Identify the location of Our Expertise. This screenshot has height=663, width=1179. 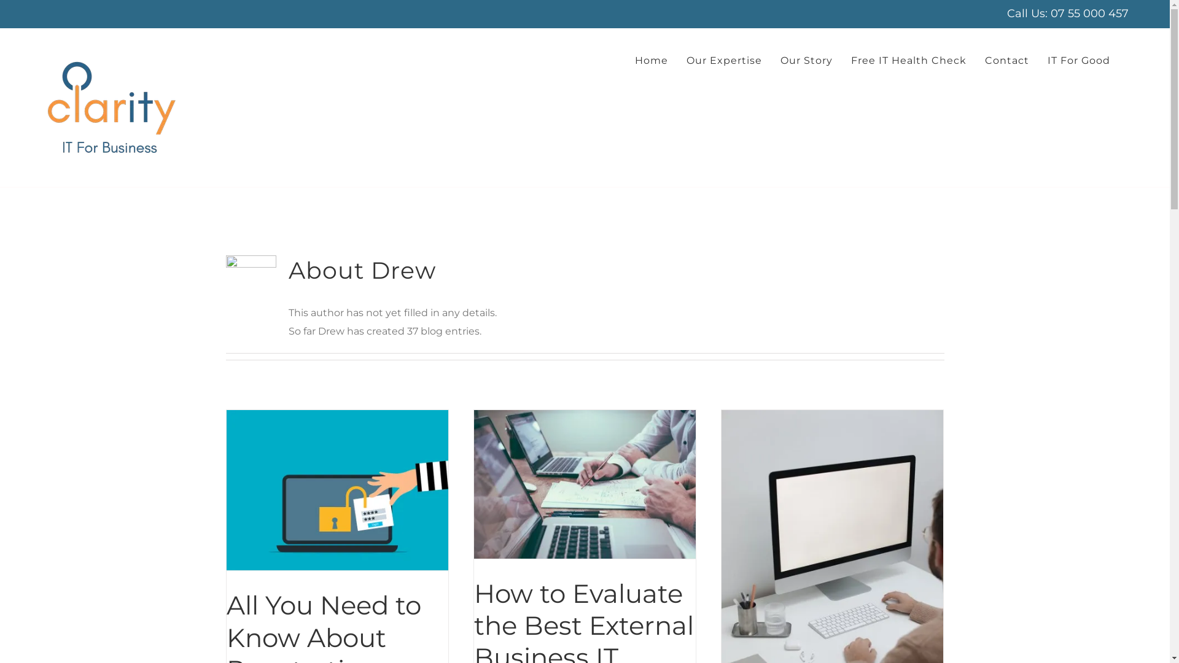
(725, 61).